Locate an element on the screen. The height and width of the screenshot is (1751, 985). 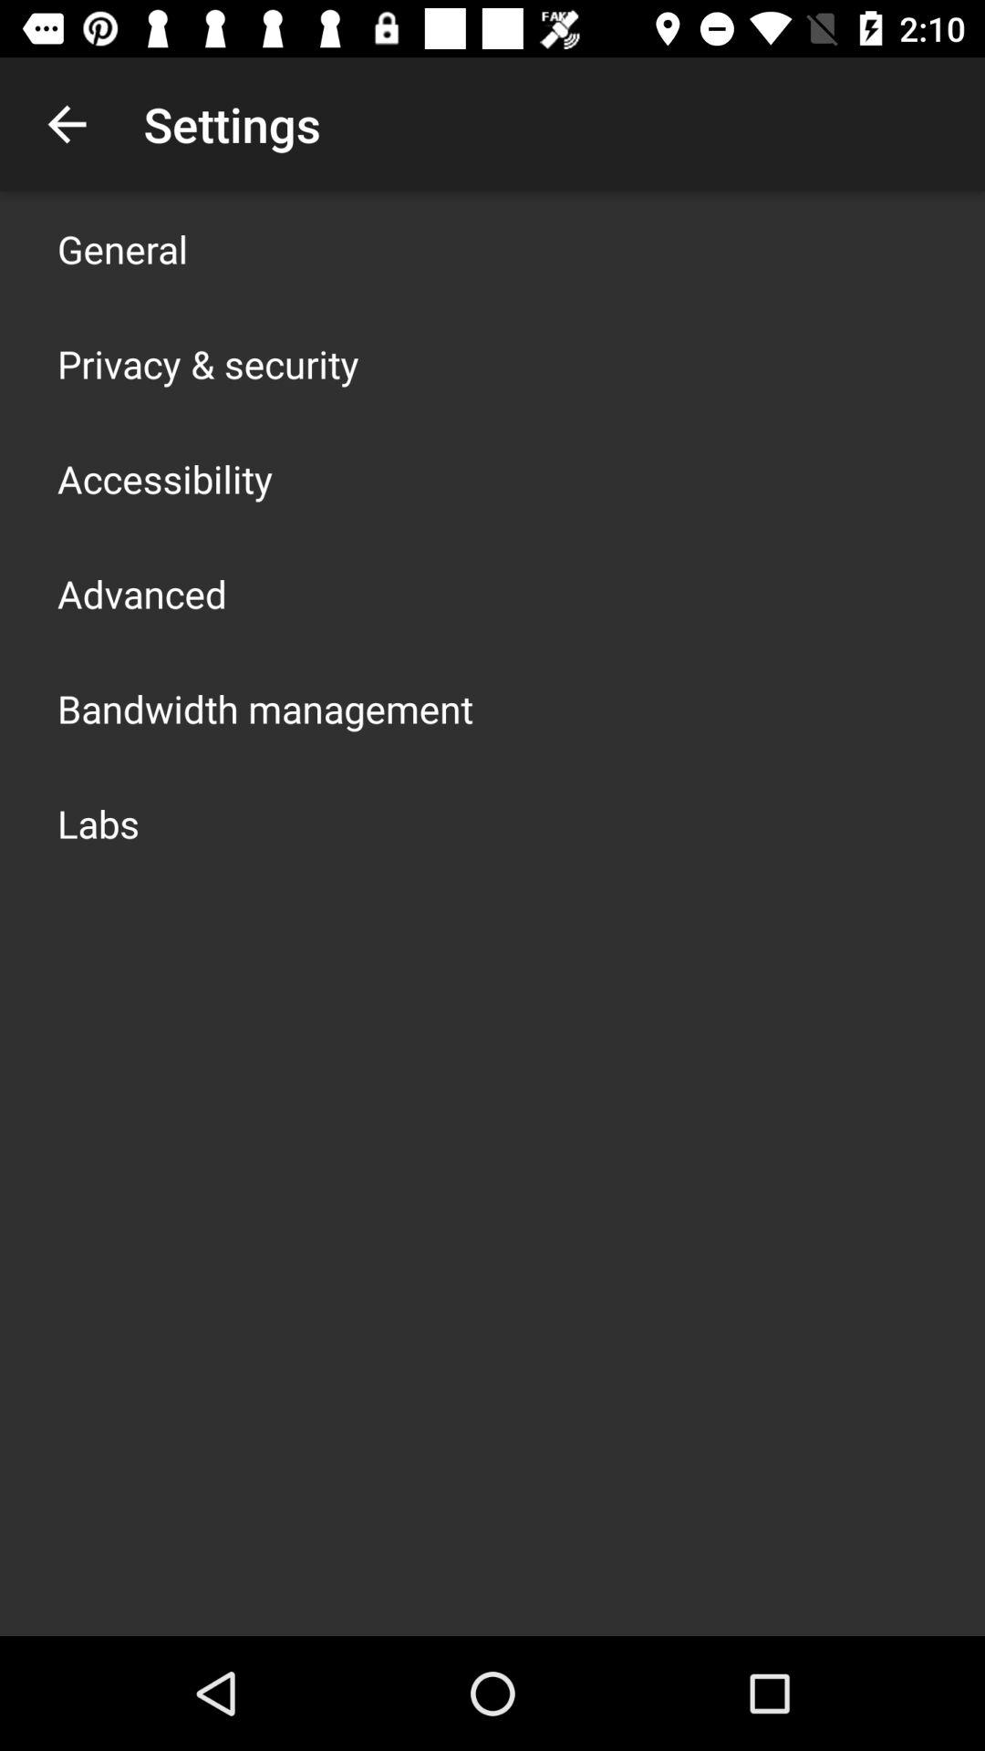
turn off the icon above bandwidth management item is located at coordinates (142, 593).